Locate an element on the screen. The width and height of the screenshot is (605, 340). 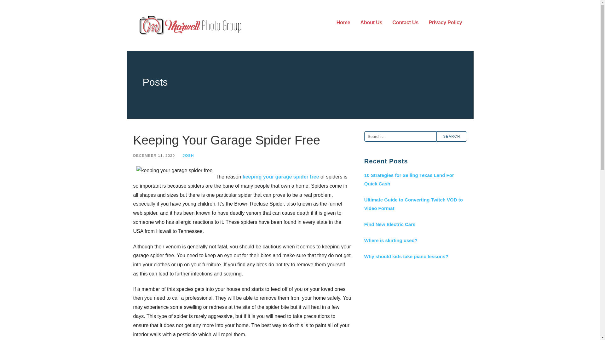
Why should kids take piano lessons? is located at coordinates (415, 256).